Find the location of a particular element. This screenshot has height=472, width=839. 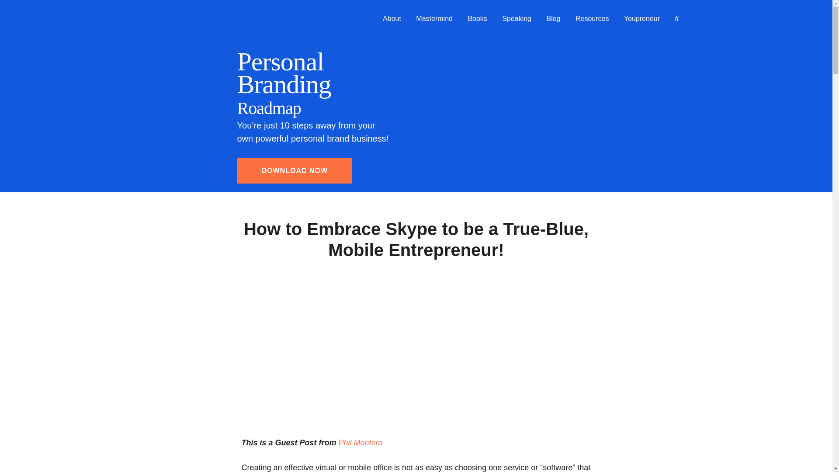

Speaking is located at coordinates (517, 18).